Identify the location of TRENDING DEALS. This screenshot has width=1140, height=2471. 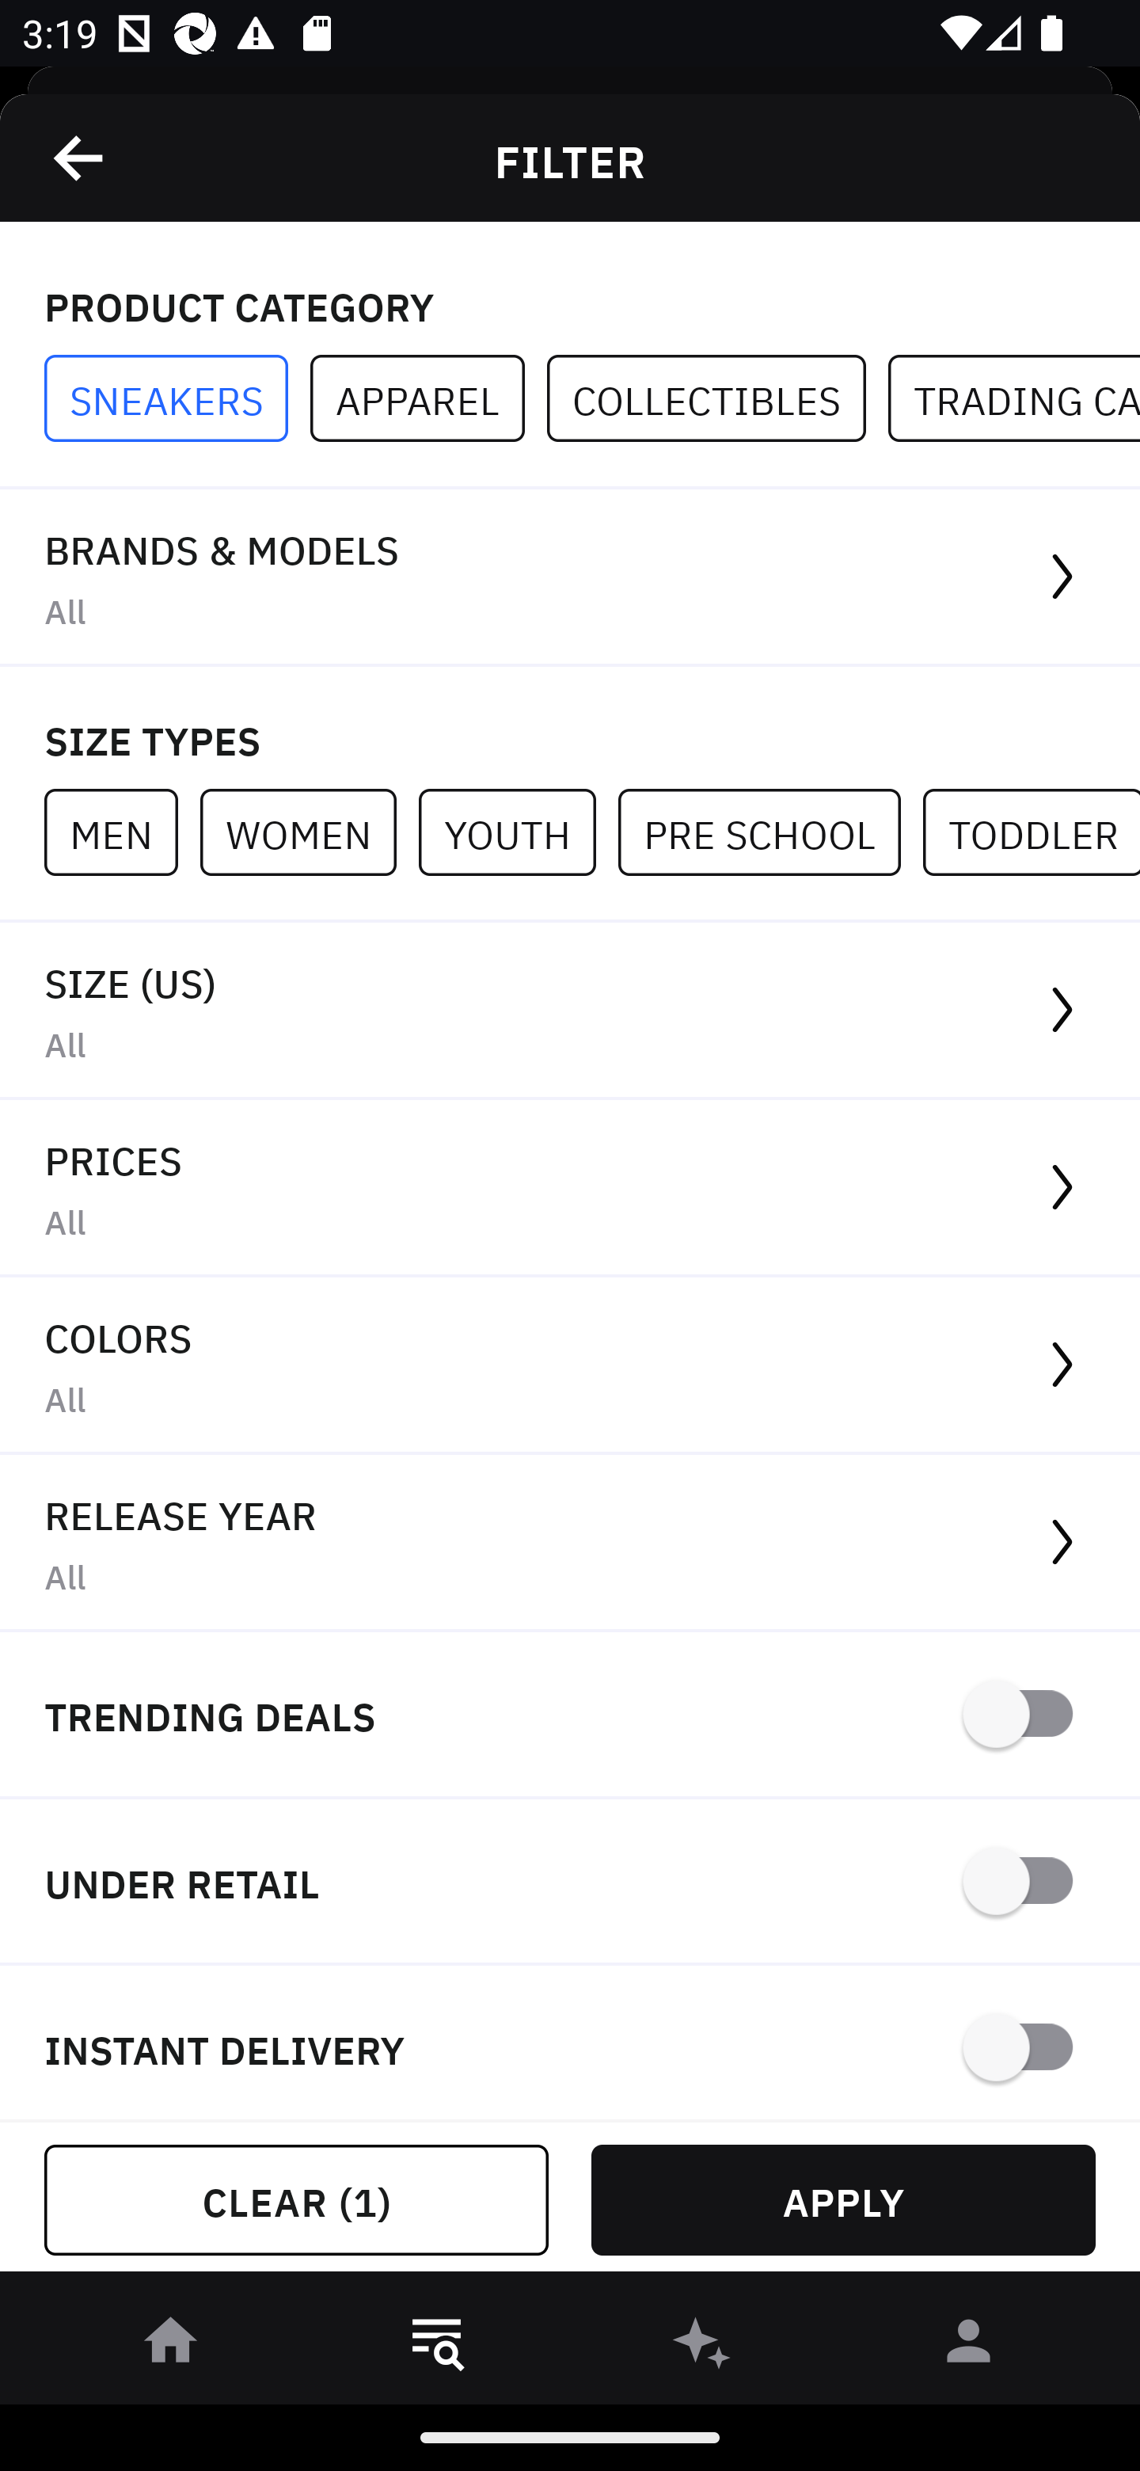
(570, 1715).